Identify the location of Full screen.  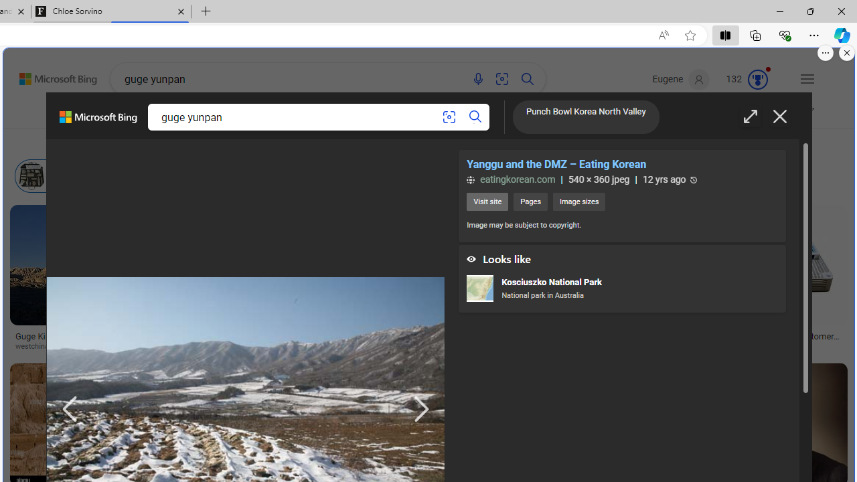
(750, 116).